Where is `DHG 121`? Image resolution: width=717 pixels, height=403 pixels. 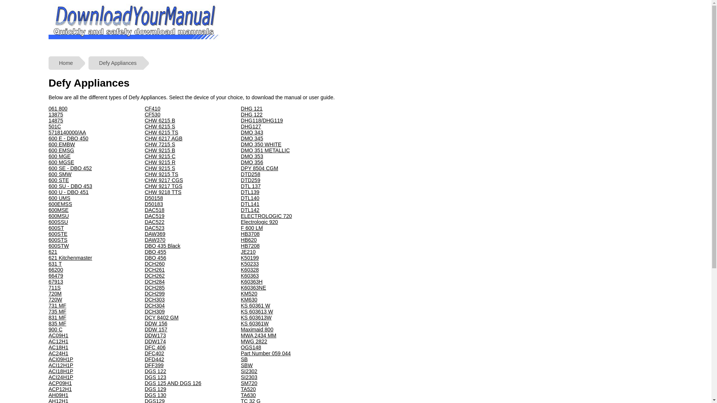
DHG 121 is located at coordinates (252, 109).